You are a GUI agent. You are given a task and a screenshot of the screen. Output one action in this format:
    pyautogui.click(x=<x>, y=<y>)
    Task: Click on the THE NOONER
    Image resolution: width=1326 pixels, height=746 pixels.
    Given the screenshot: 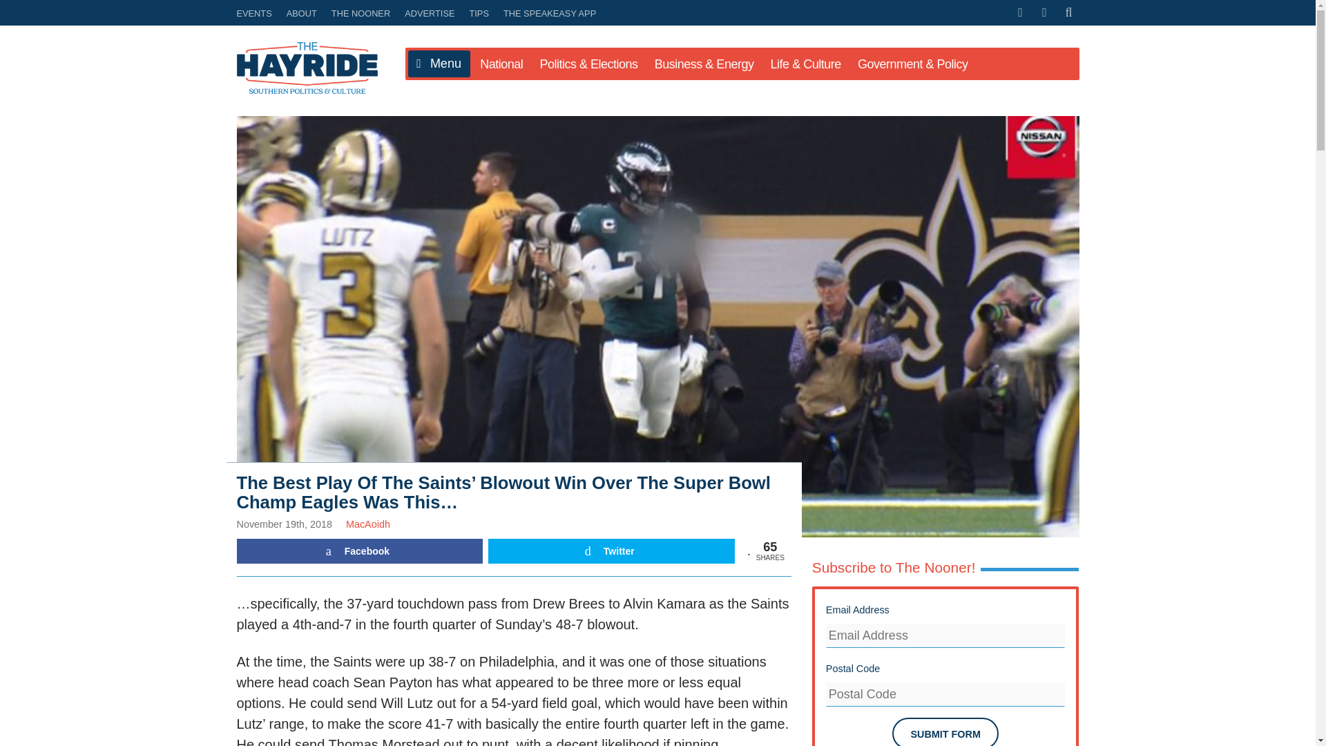 What is the action you would take?
    pyautogui.click(x=361, y=13)
    